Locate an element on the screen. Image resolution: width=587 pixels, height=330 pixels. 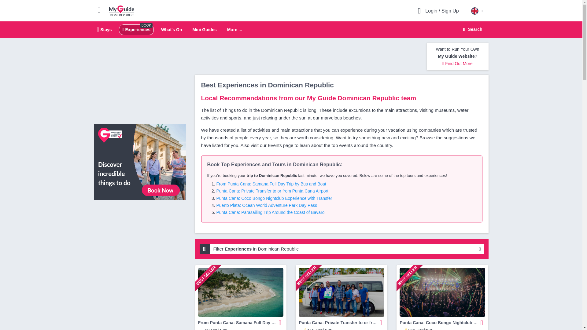
Mini Guides is located at coordinates (204, 29).